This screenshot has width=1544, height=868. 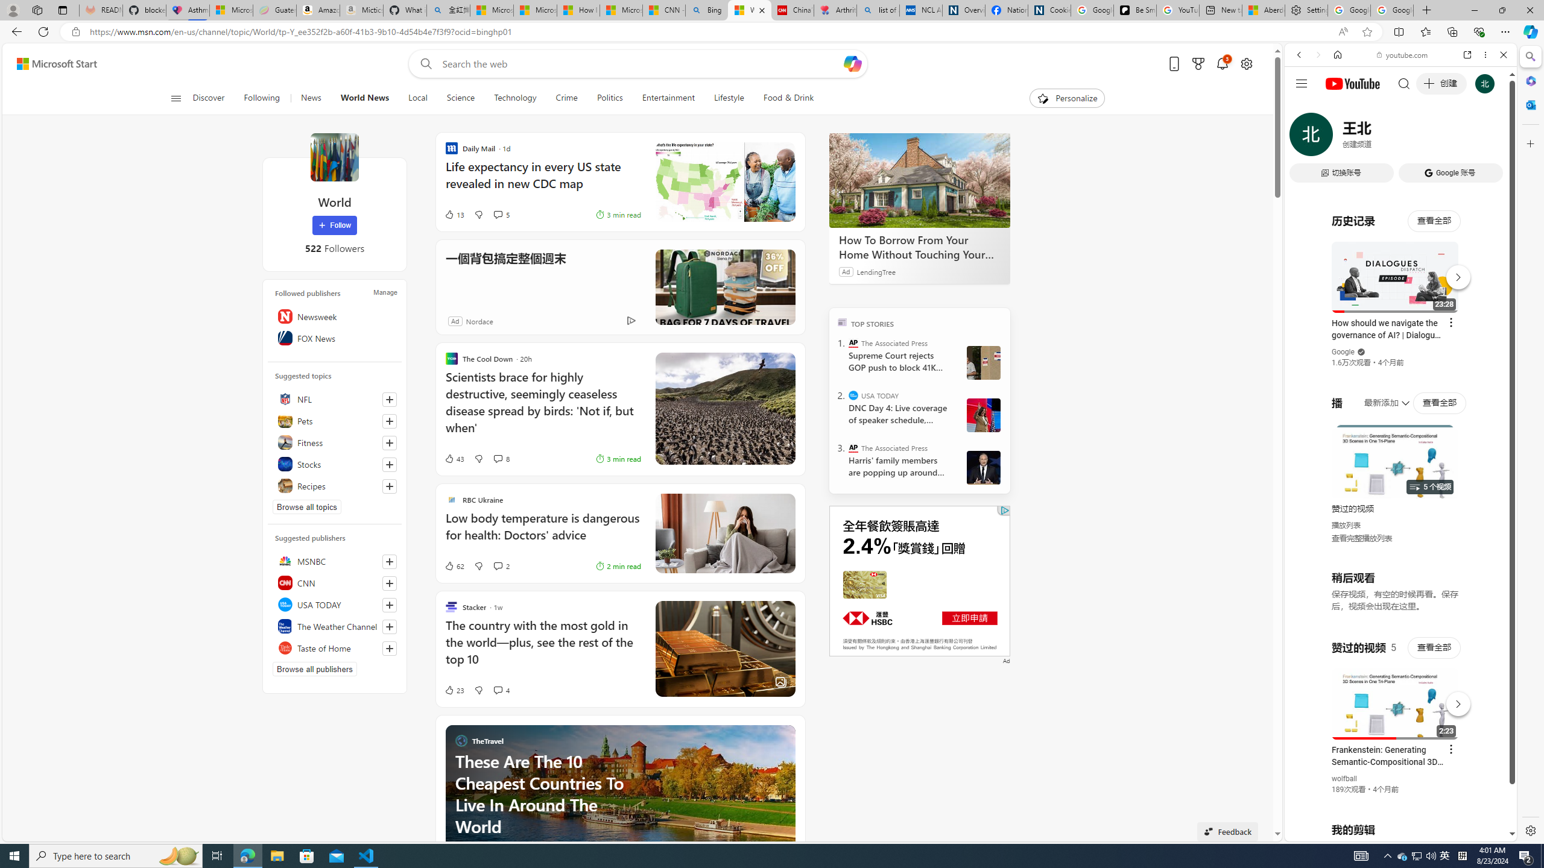 What do you see at coordinates (1403, 55) in the screenshot?
I see `youtube.com` at bounding box center [1403, 55].